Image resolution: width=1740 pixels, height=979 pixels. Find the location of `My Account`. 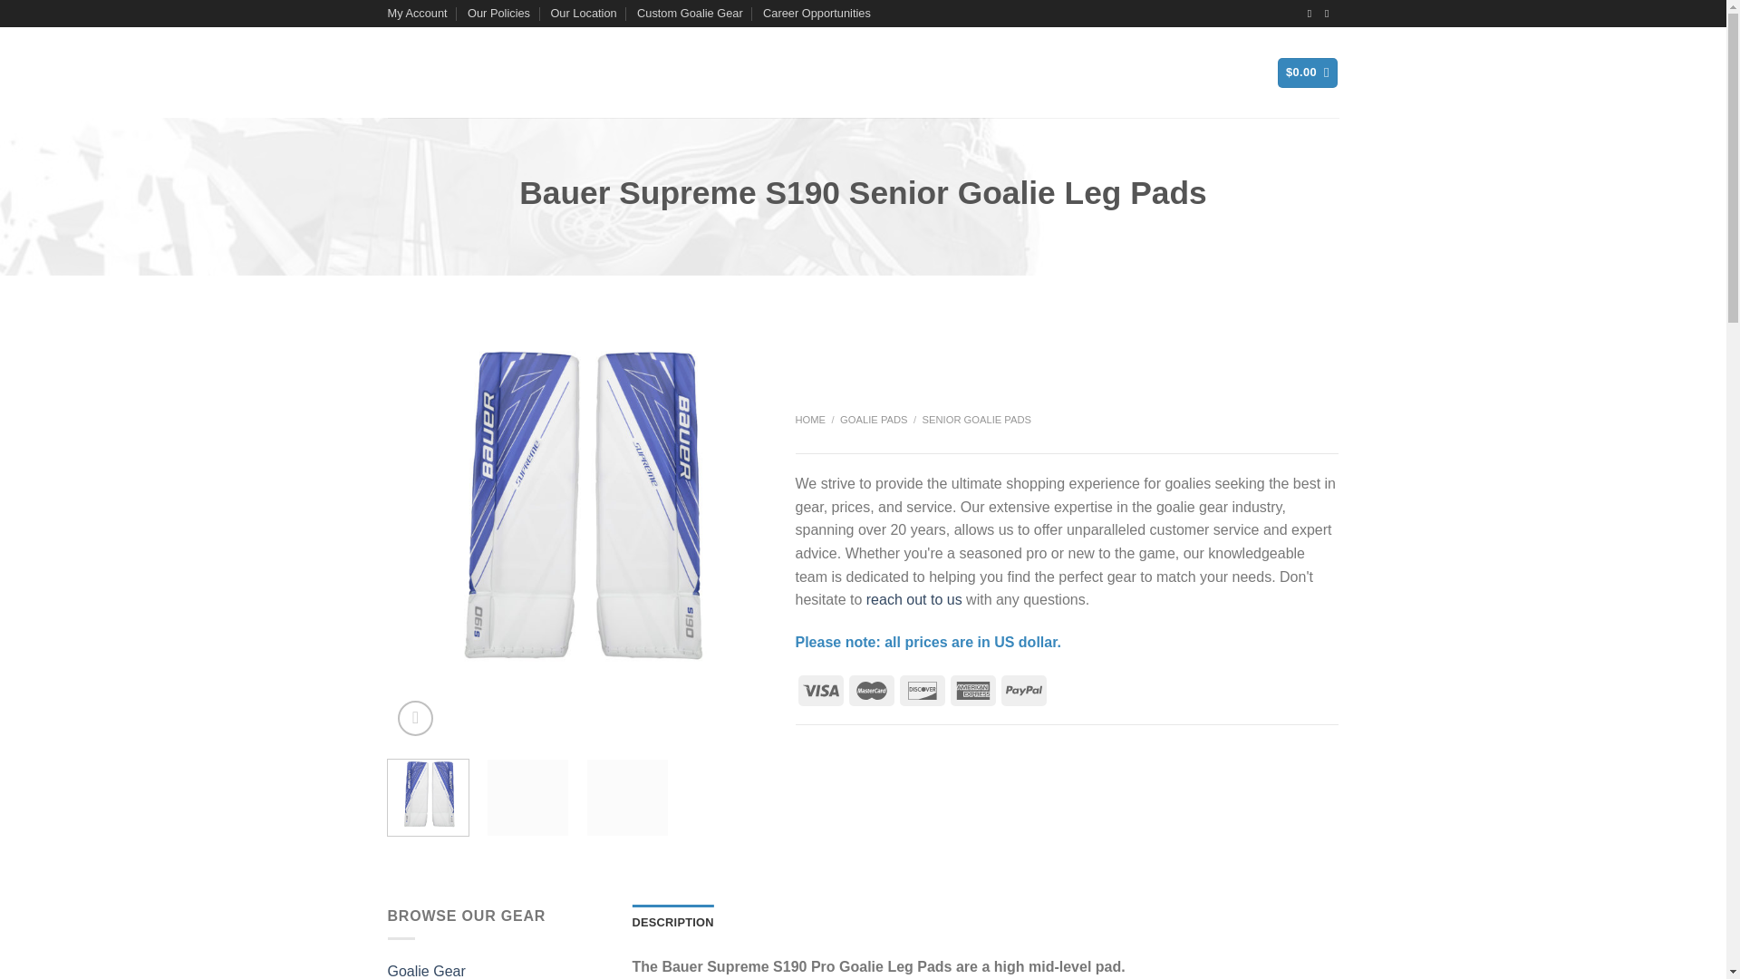

My Account is located at coordinates (417, 14).